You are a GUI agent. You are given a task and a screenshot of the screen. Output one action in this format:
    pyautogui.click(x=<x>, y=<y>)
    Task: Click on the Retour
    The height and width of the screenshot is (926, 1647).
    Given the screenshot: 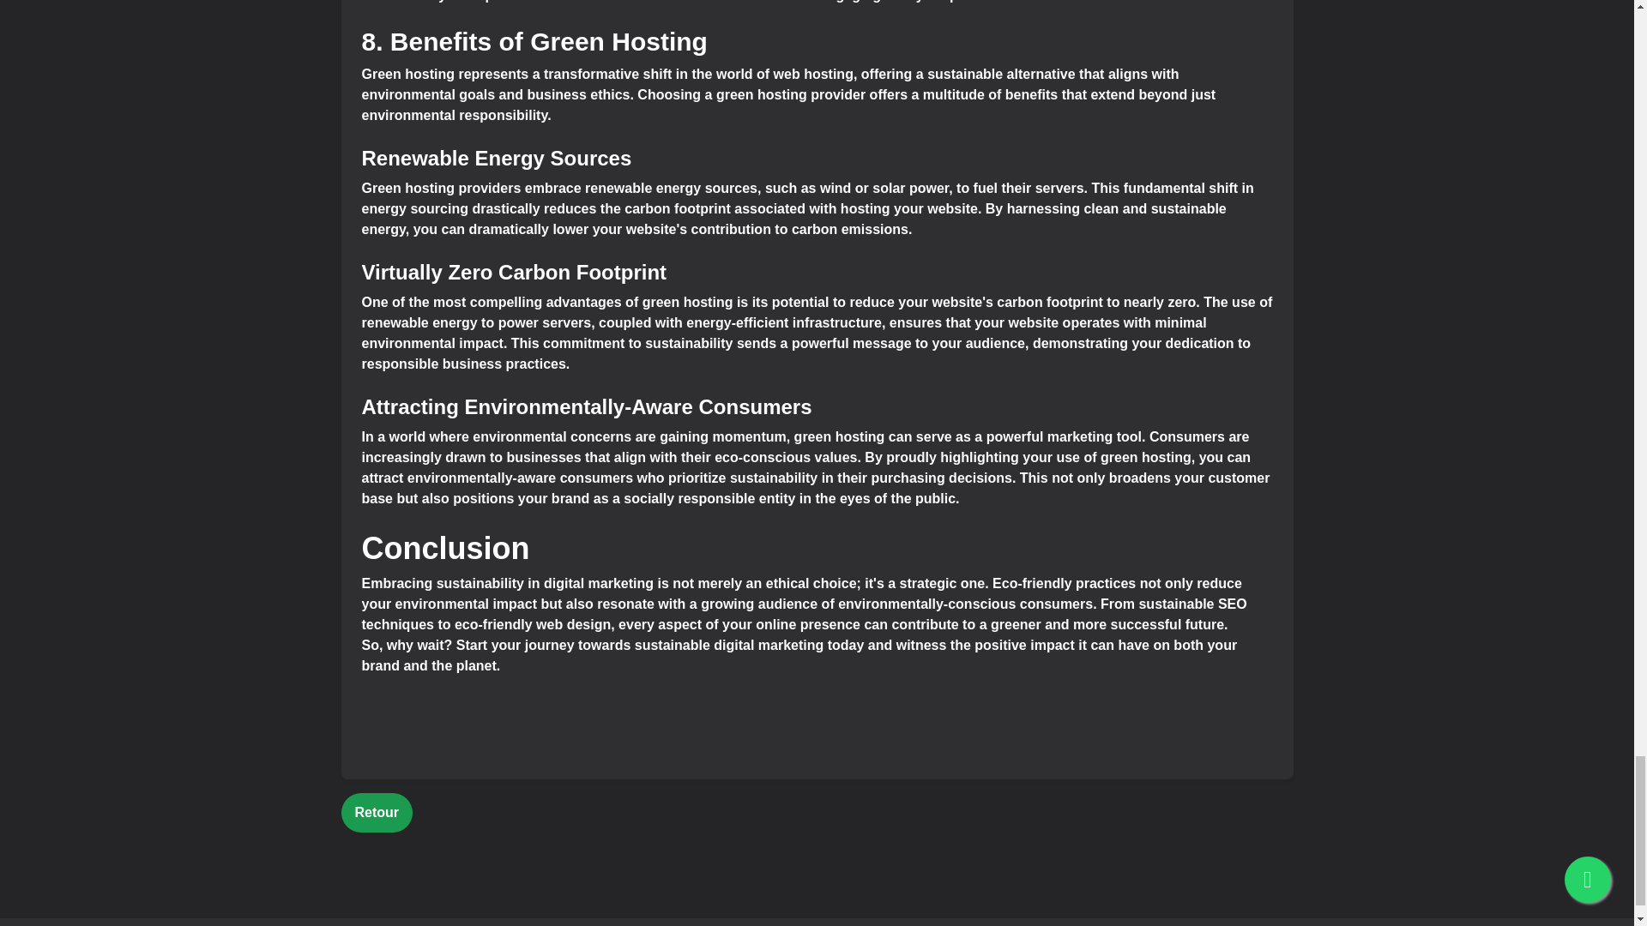 What is the action you would take?
    pyautogui.click(x=377, y=812)
    